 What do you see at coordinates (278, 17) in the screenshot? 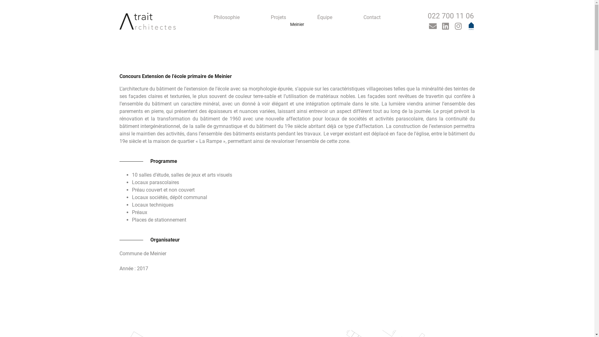
I see `Projets` at bounding box center [278, 17].